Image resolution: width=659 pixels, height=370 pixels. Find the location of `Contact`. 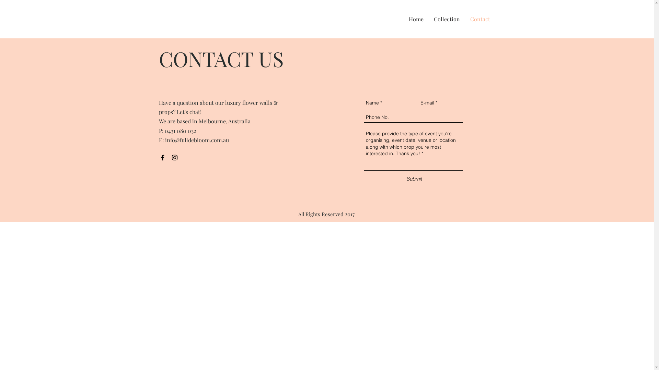

Contact is located at coordinates (480, 19).